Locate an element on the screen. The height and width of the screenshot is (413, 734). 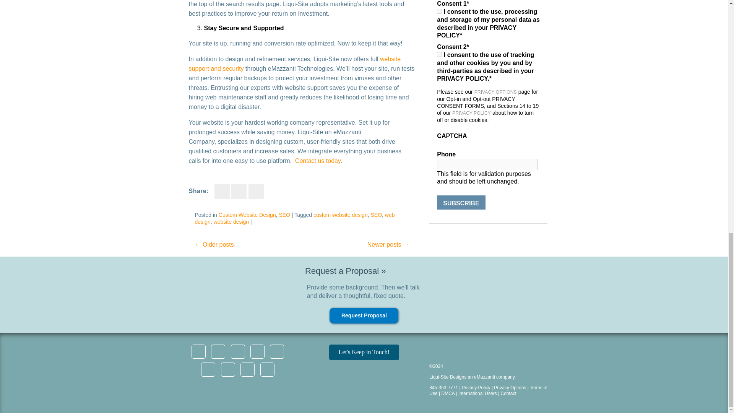
web design is located at coordinates (295, 218).